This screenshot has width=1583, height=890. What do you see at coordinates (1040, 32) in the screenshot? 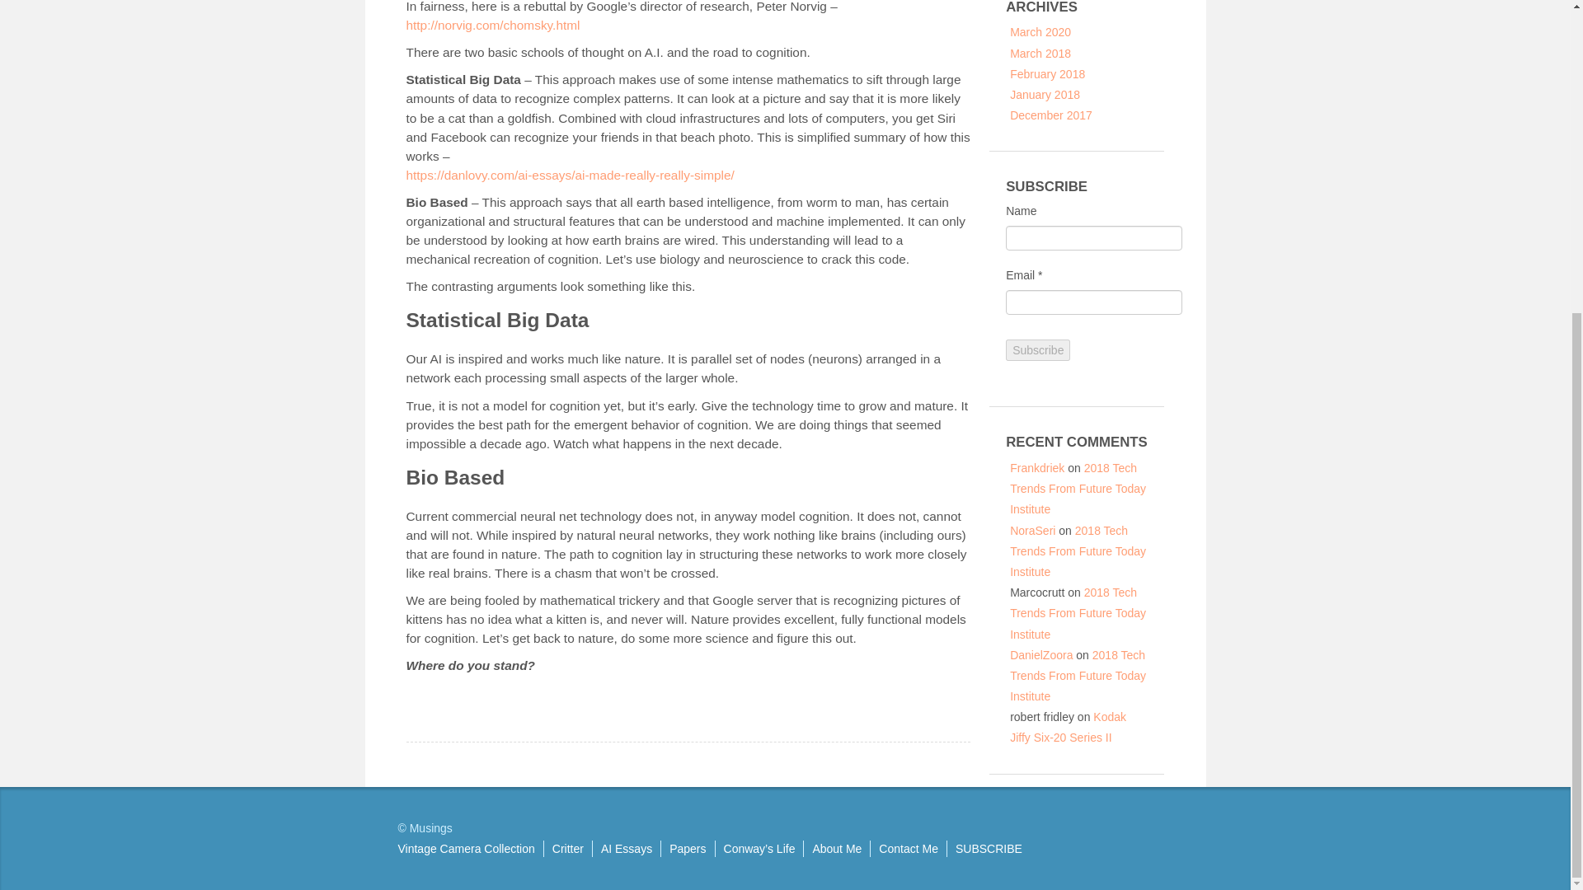
I see `March 2020` at bounding box center [1040, 32].